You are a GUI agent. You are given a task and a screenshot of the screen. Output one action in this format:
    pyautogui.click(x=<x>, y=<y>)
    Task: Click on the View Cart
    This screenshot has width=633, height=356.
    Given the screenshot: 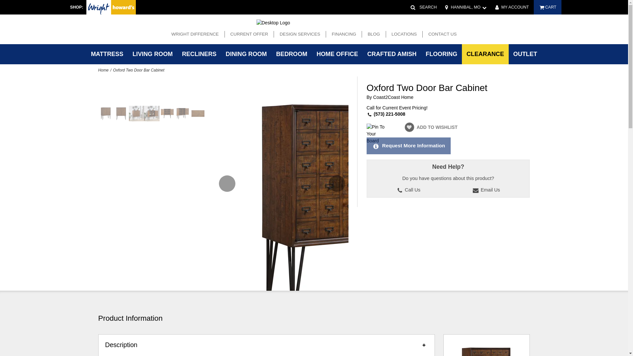 What is the action you would take?
    pyautogui.click(x=547, y=7)
    